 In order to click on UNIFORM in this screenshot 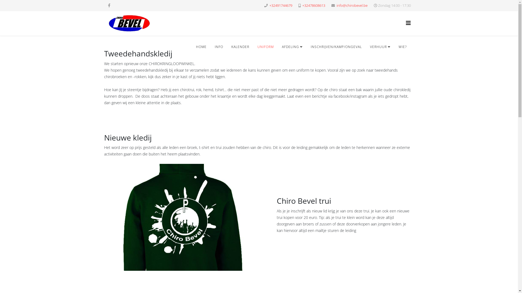, I will do `click(266, 47)`.